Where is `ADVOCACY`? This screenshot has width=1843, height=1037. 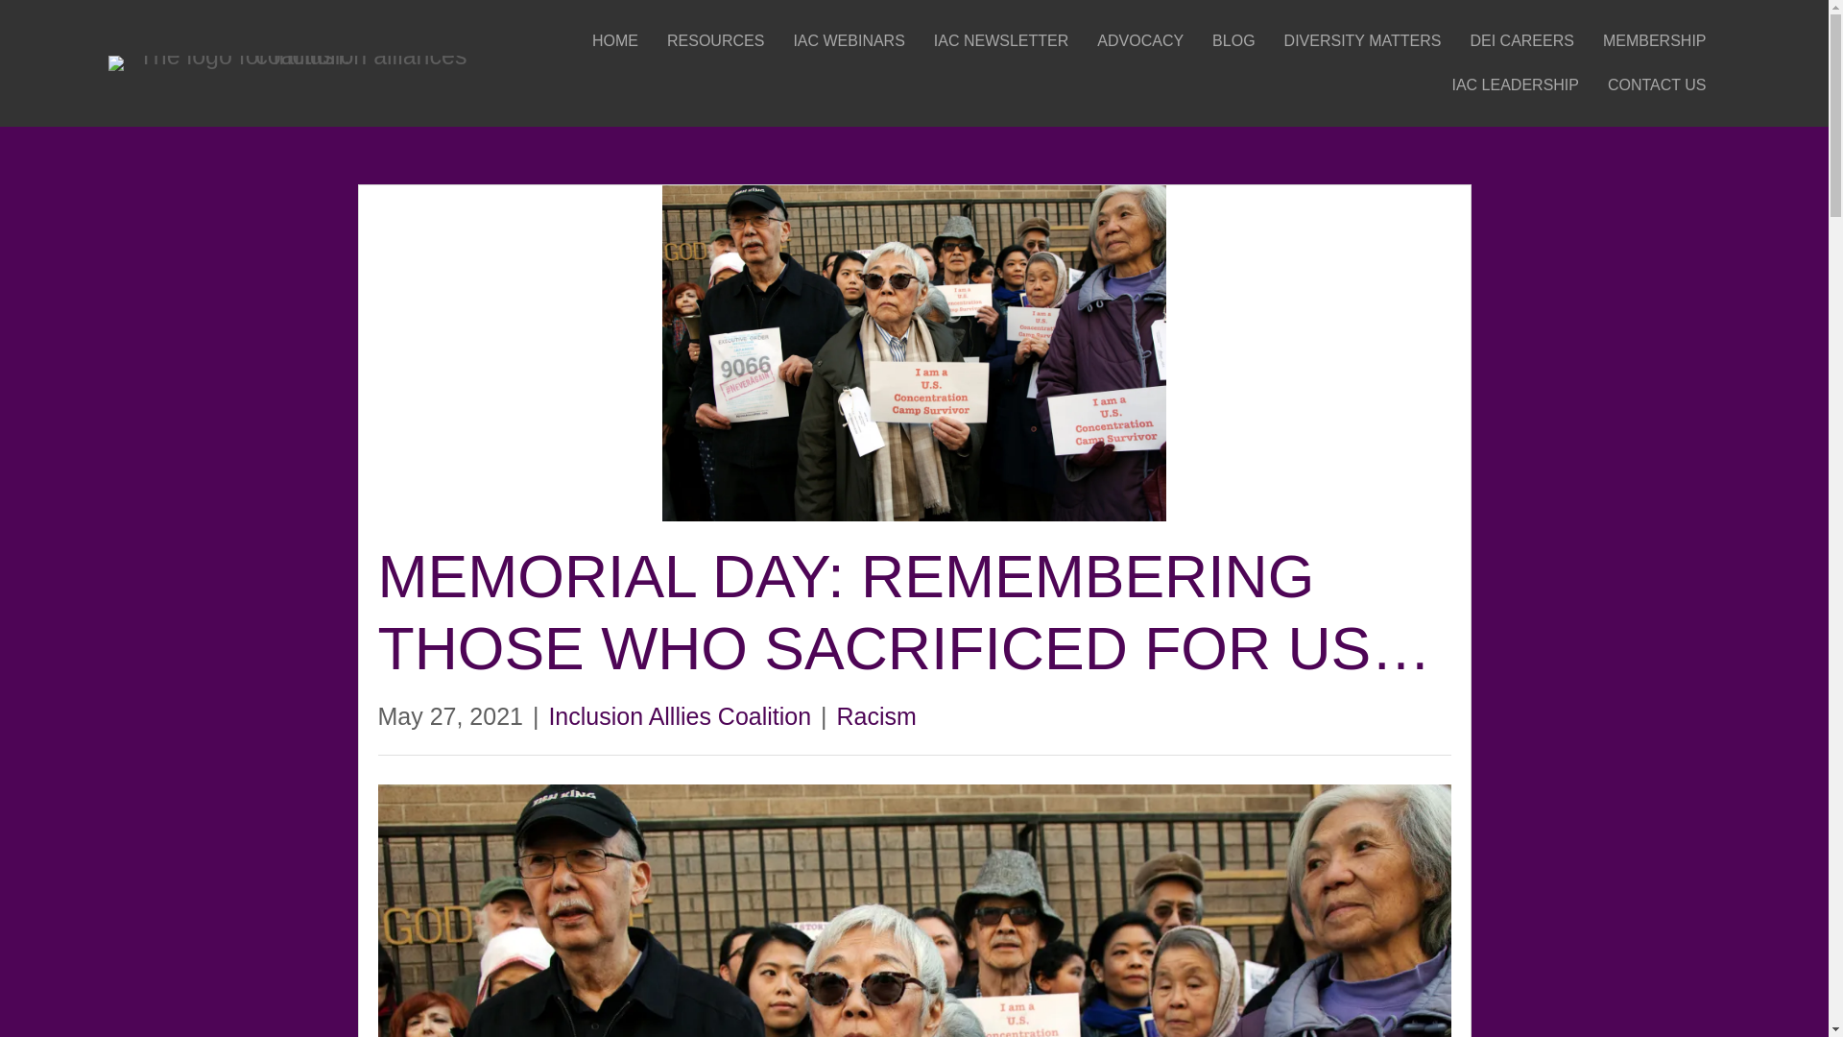
ADVOCACY is located at coordinates (1139, 40).